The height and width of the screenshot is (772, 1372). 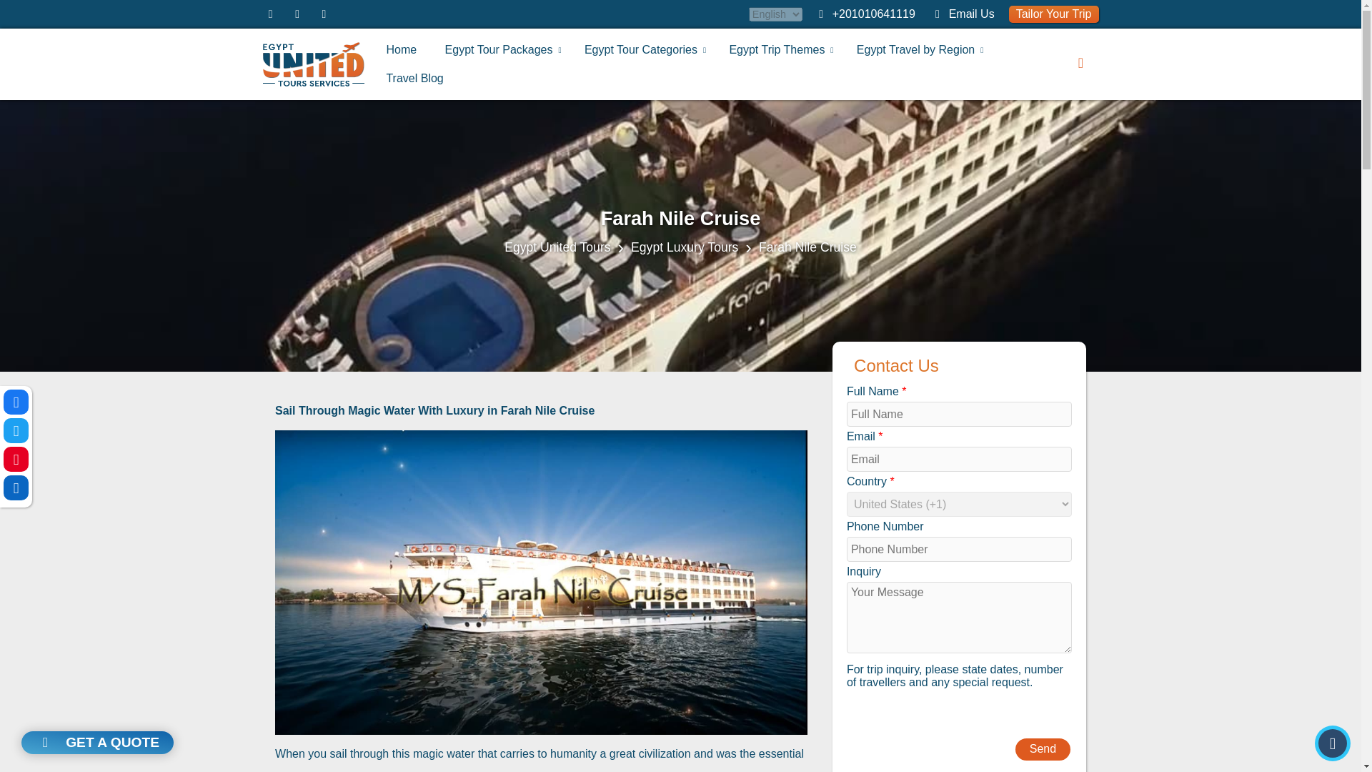 I want to click on twitter, so click(x=297, y=14).